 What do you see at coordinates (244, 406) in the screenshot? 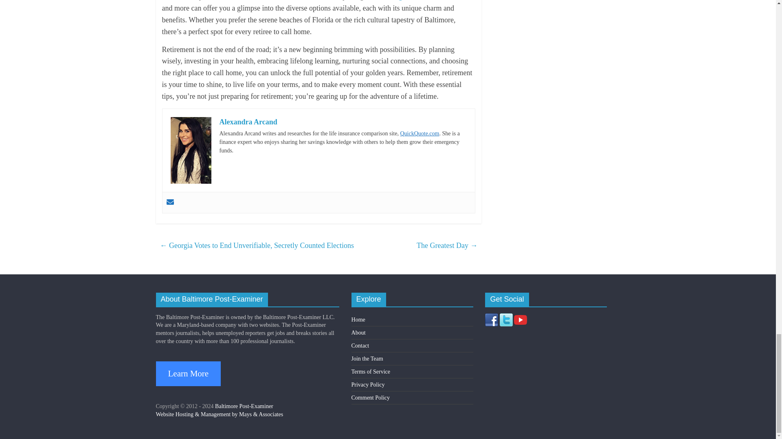
I see `Baltimore Post-Examiner` at bounding box center [244, 406].